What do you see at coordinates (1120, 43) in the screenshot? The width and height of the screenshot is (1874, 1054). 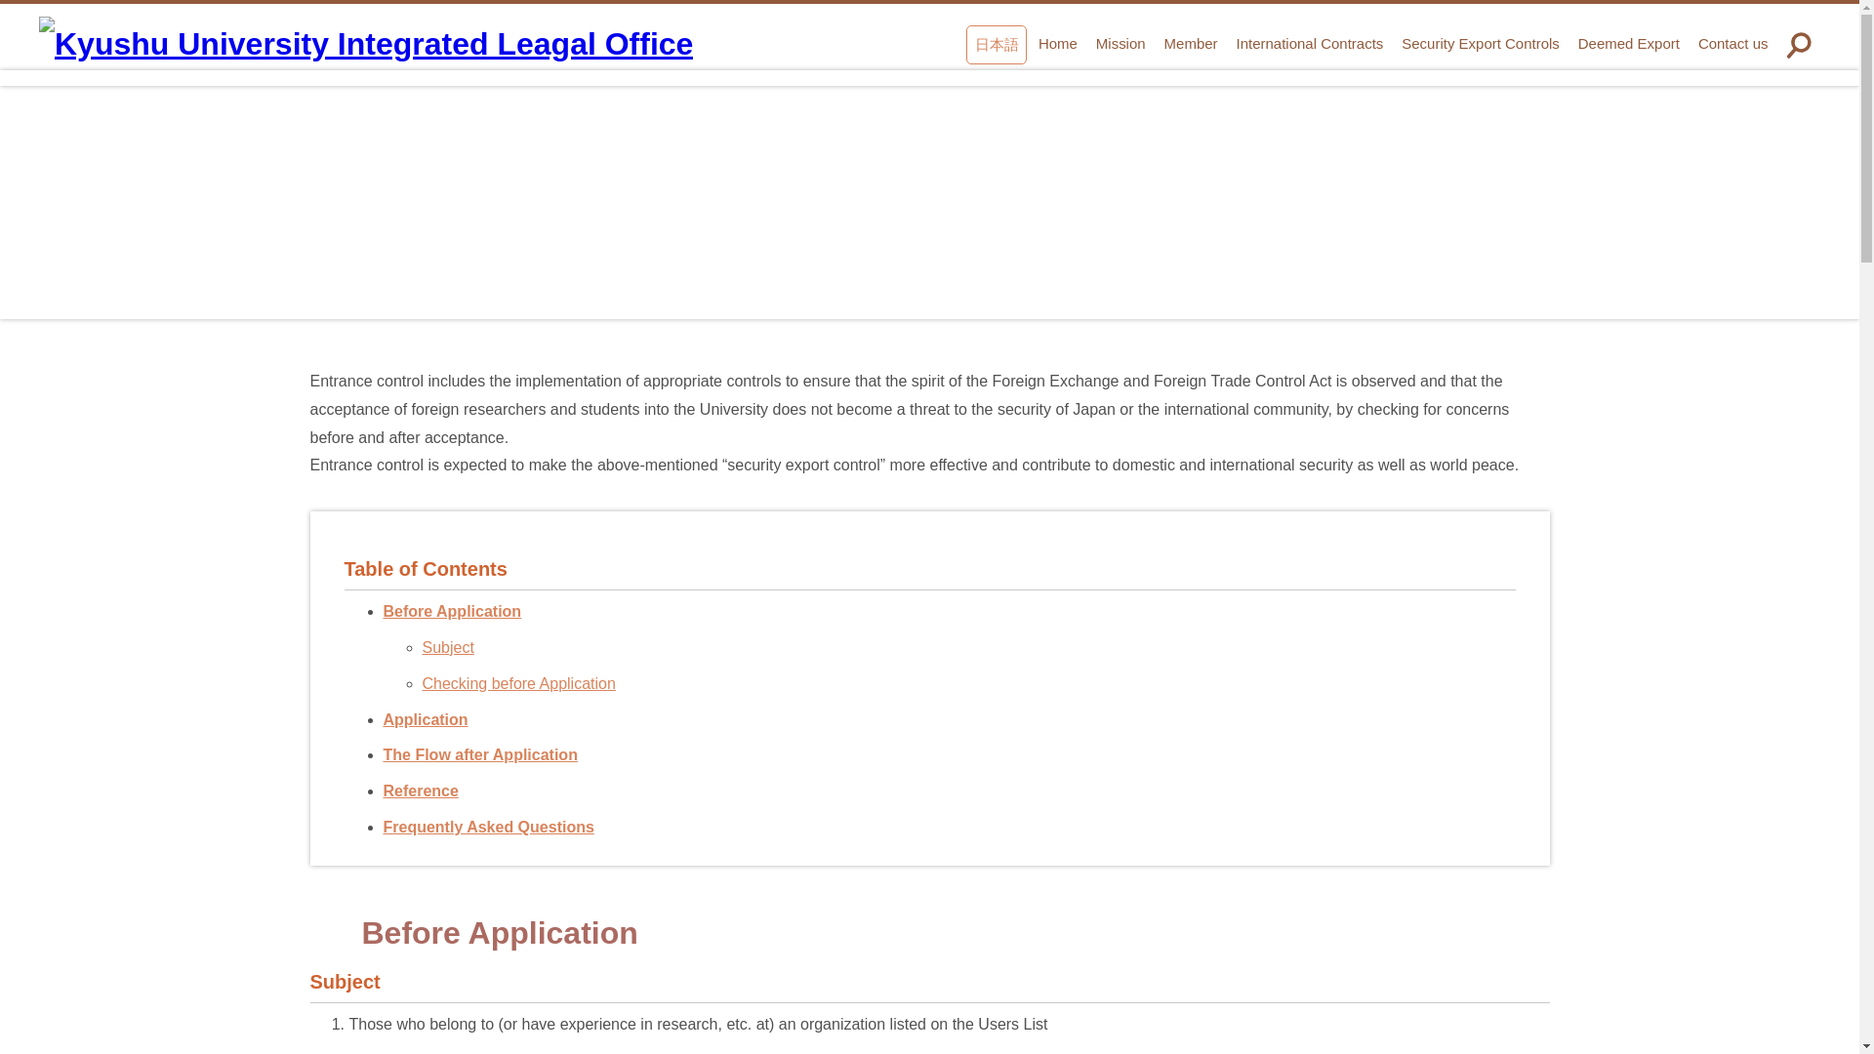 I see `Mission` at bounding box center [1120, 43].